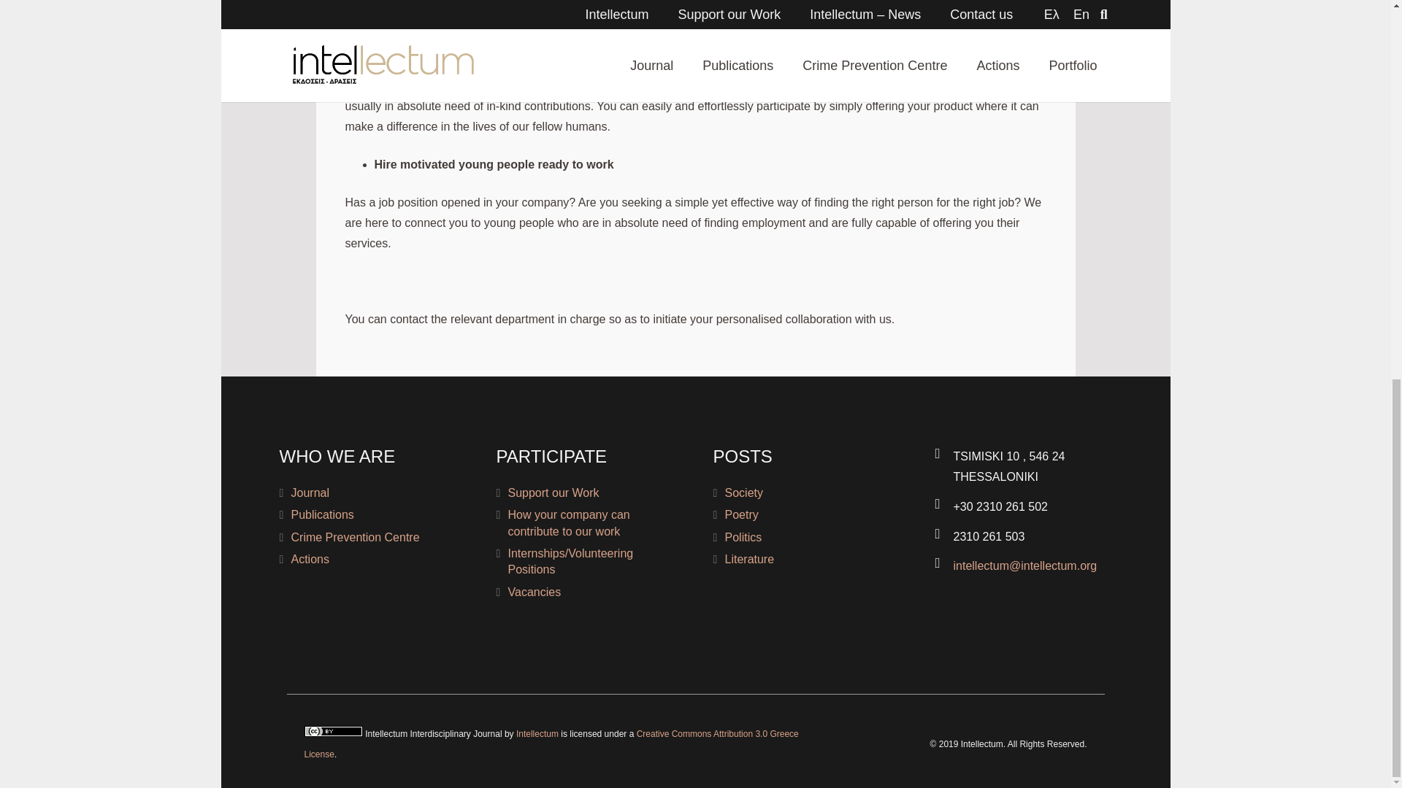  What do you see at coordinates (309, 492) in the screenshot?
I see `Journal` at bounding box center [309, 492].